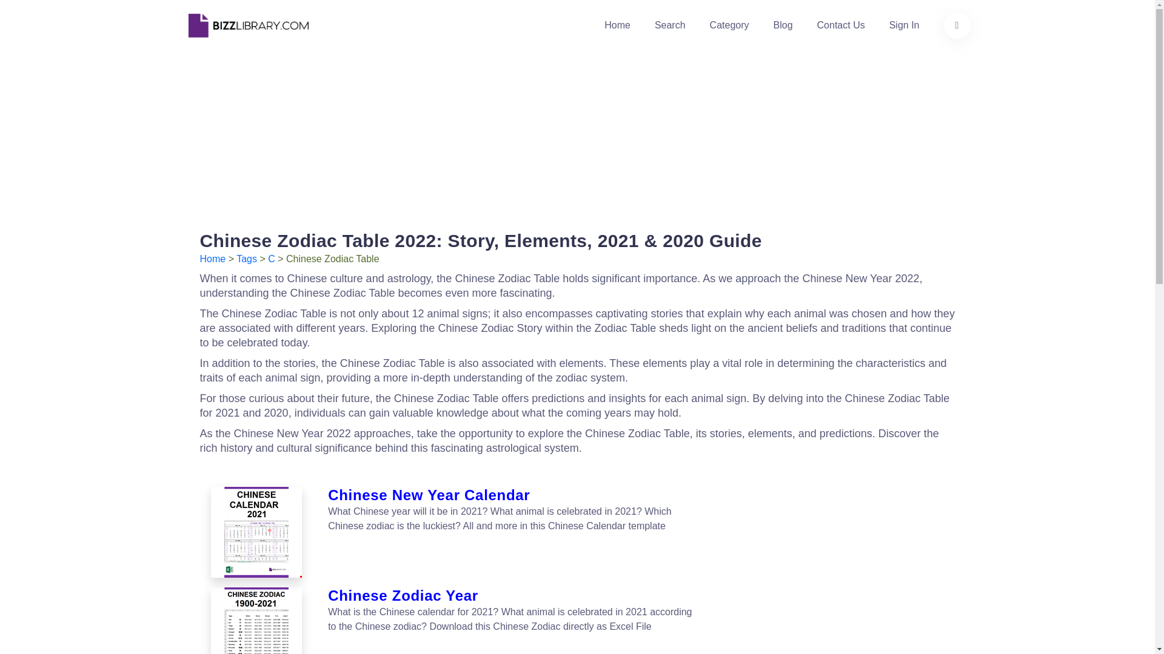 The image size is (1164, 654). I want to click on Tags, so click(246, 259).